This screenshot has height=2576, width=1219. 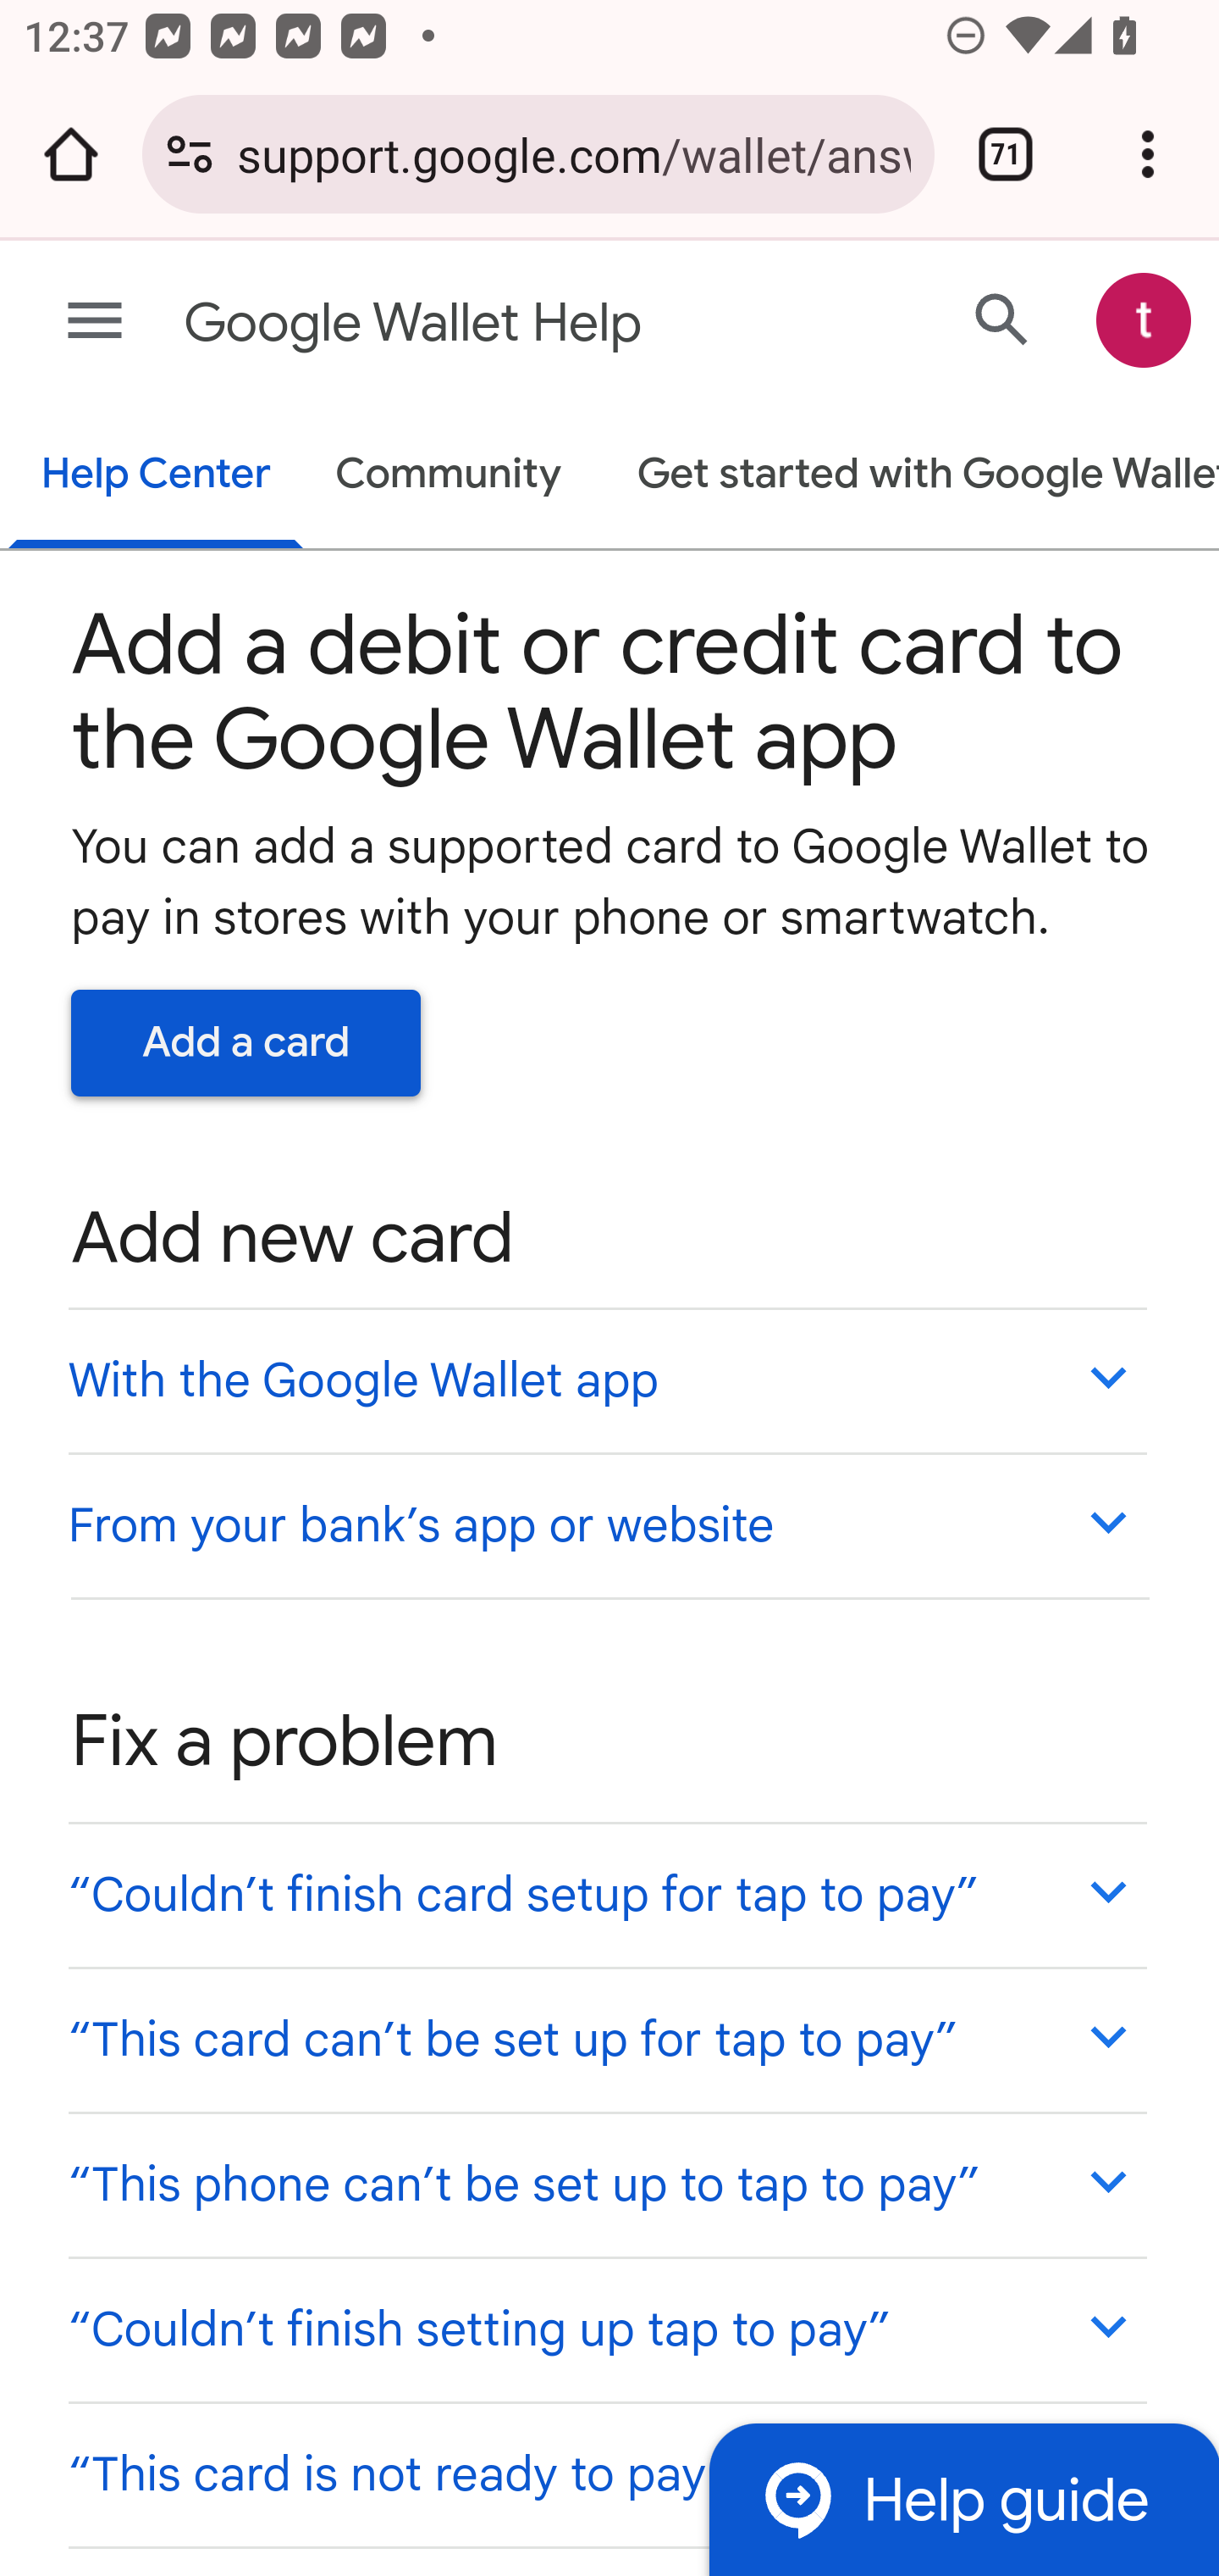 I want to click on Search Help Center, so click(x=1002, y=319).